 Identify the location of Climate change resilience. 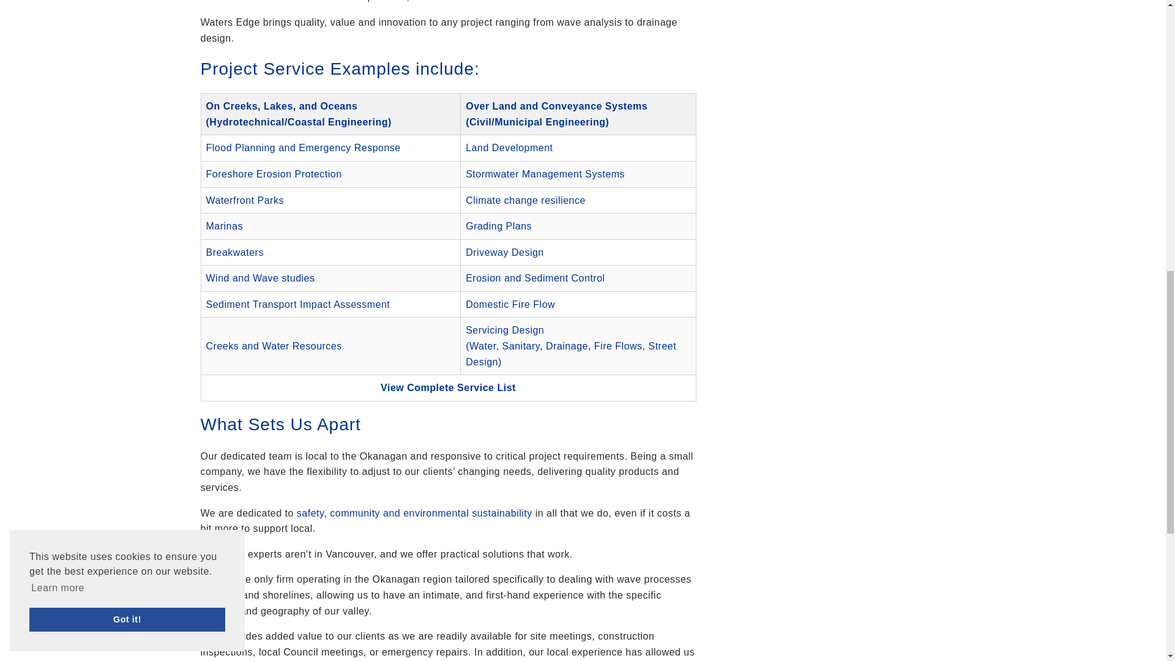
(525, 200).